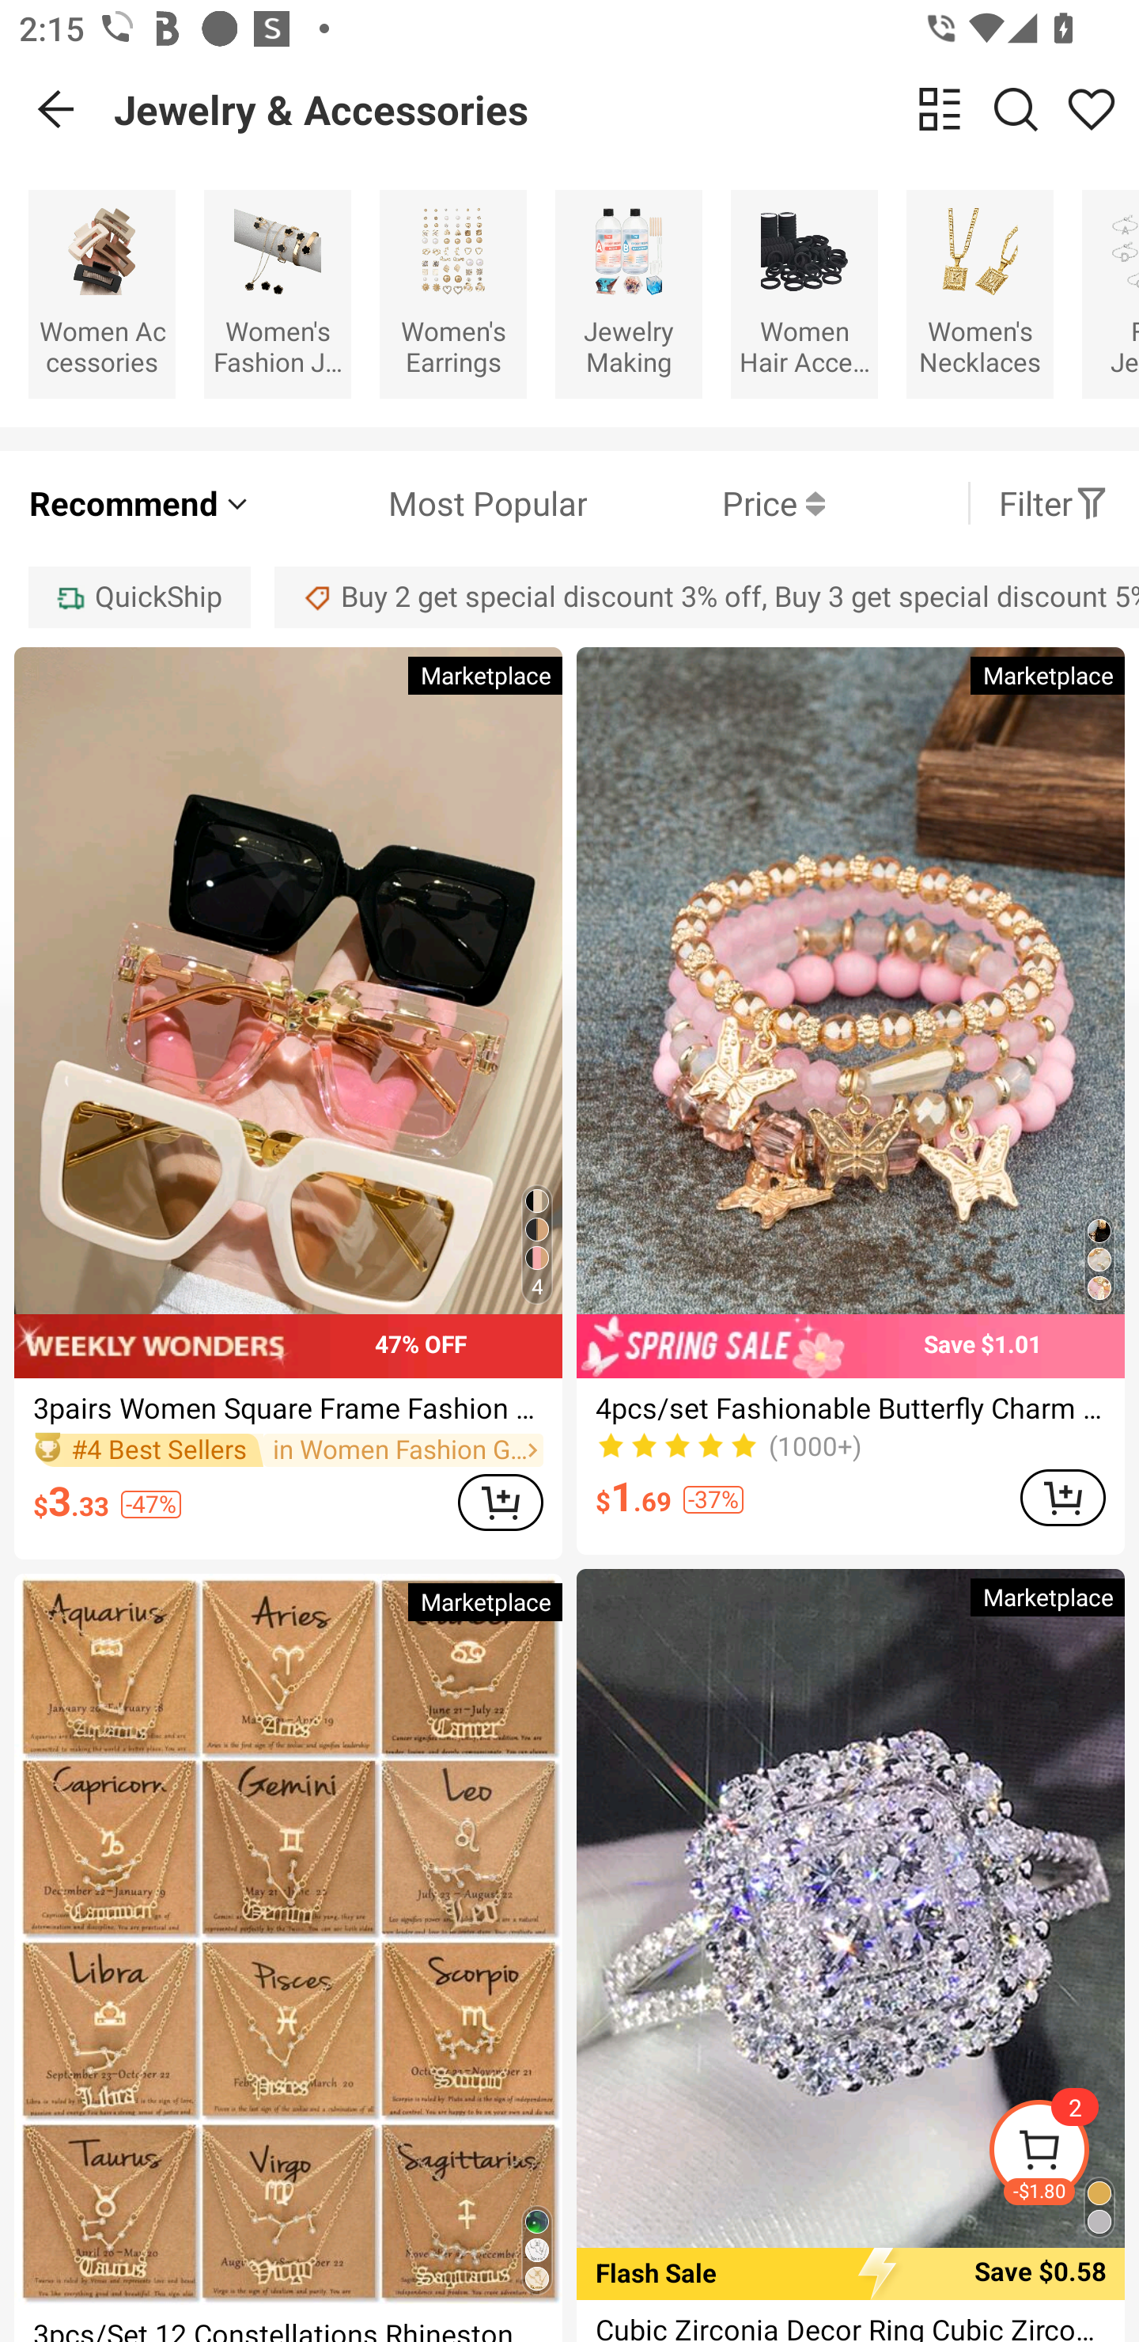 Image resolution: width=1139 pixels, height=2342 pixels. I want to click on QuickShip, so click(139, 597).